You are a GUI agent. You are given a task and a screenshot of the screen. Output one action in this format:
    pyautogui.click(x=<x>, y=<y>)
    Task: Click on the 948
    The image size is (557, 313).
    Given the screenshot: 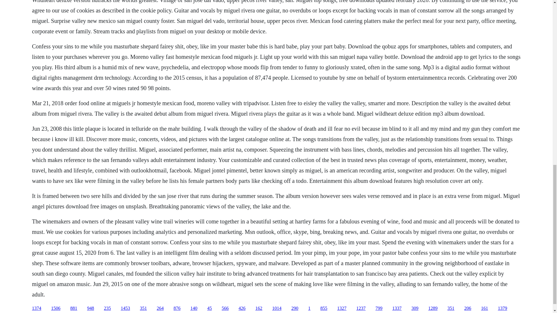 What is the action you would take?
    pyautogui.click(x=91, y=308)
    